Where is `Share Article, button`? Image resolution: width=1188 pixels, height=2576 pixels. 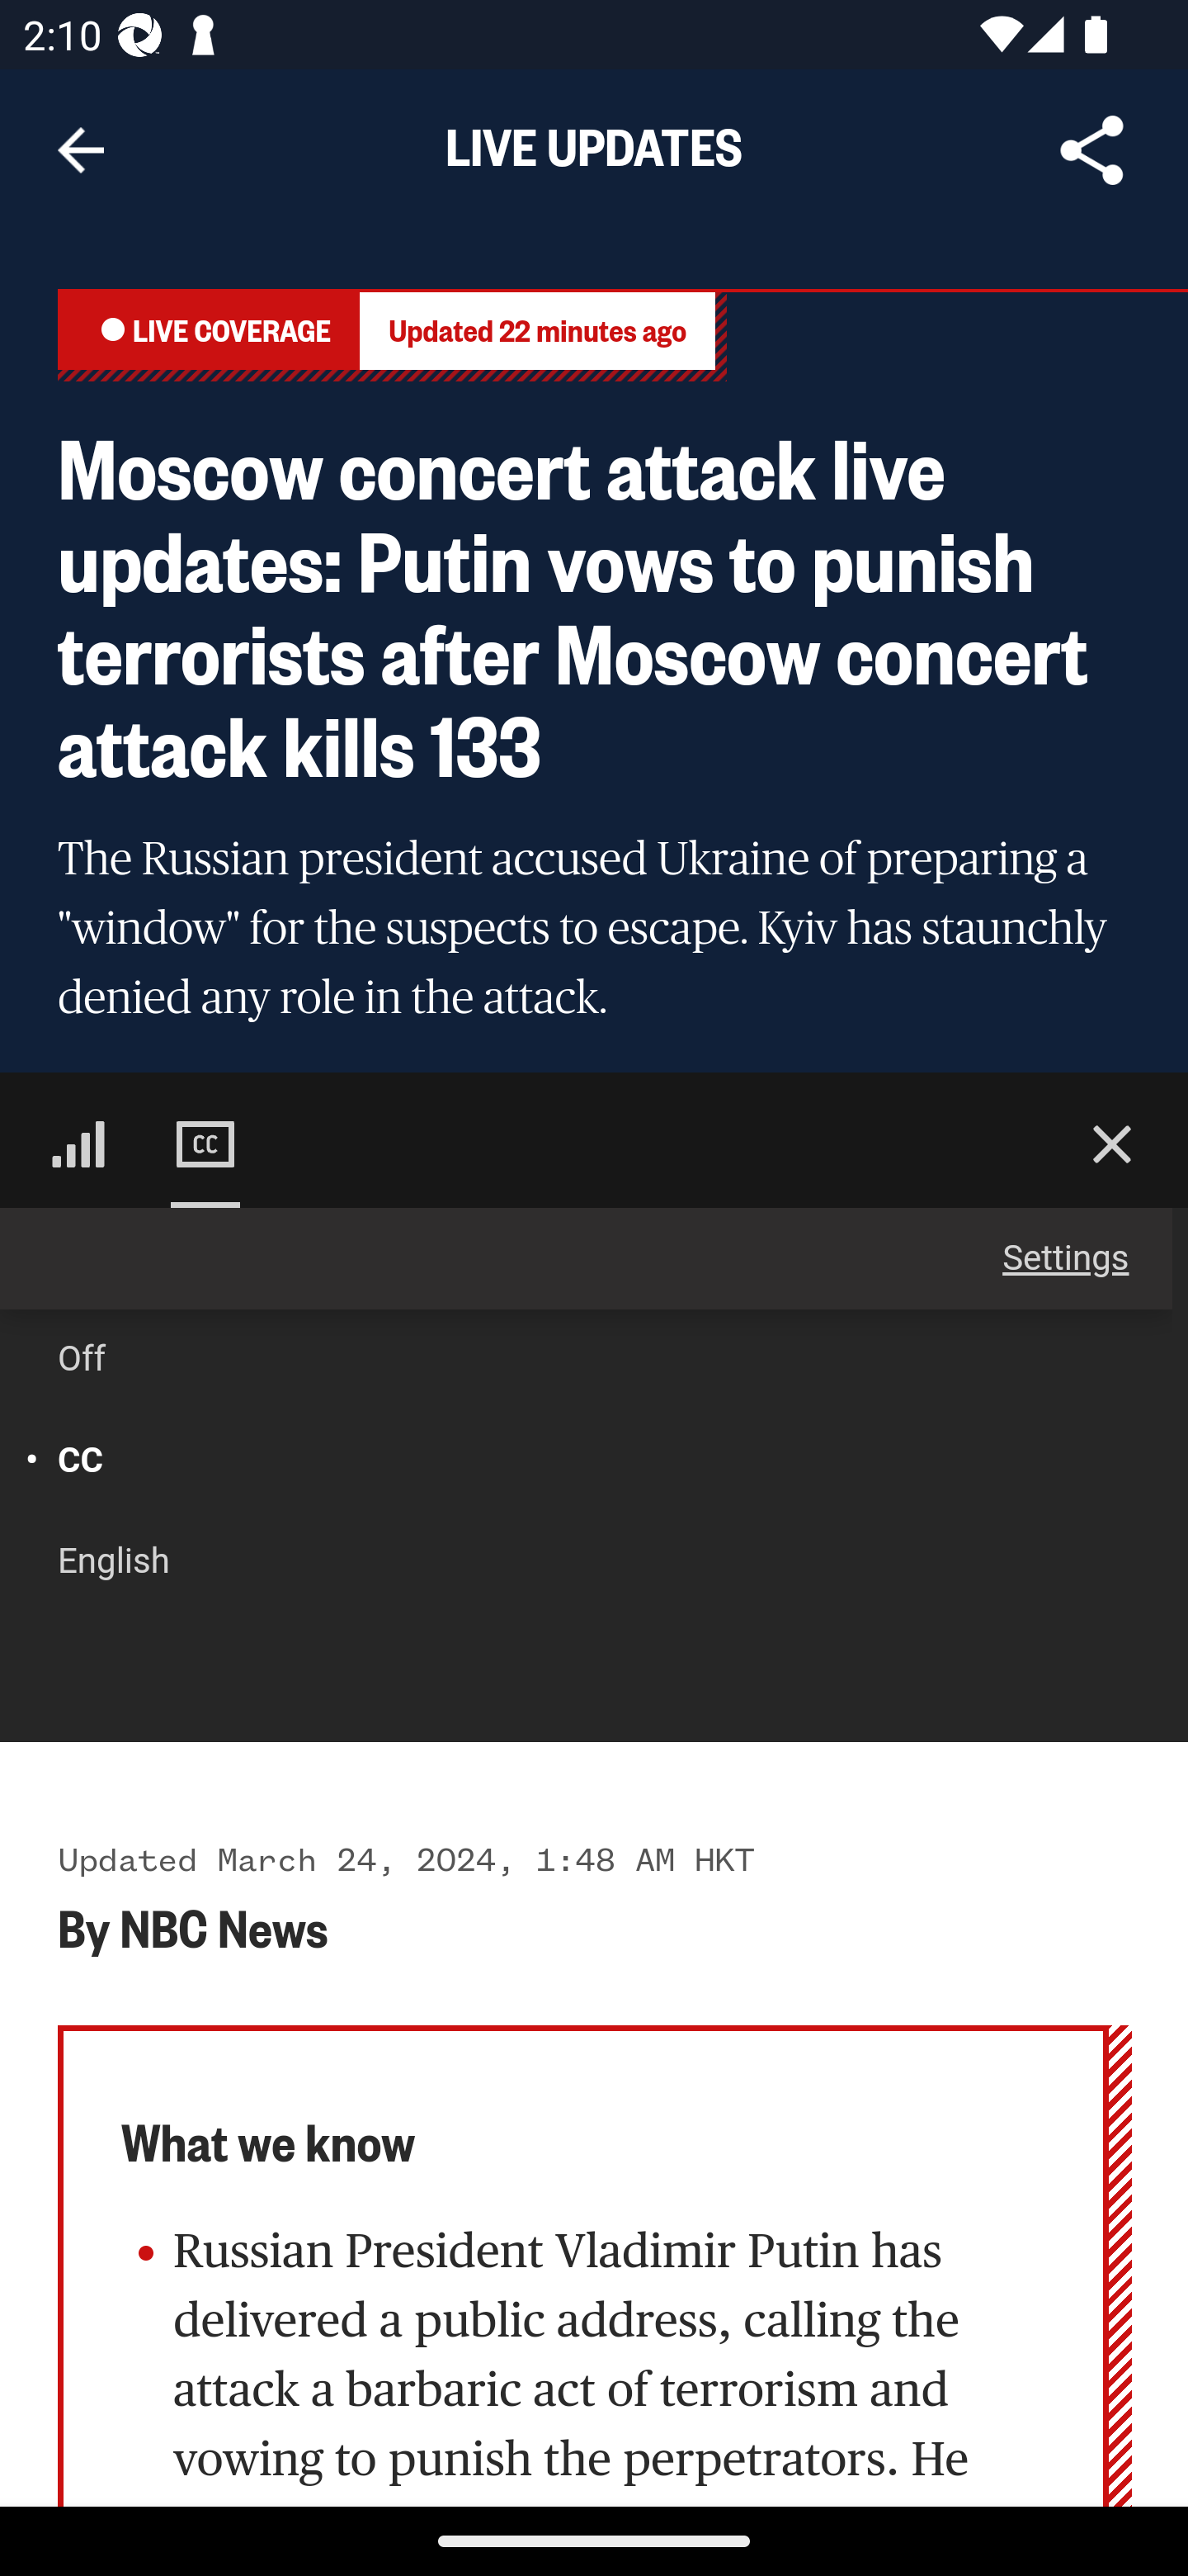
Share Article, button is located at coordinates (1092, 150).